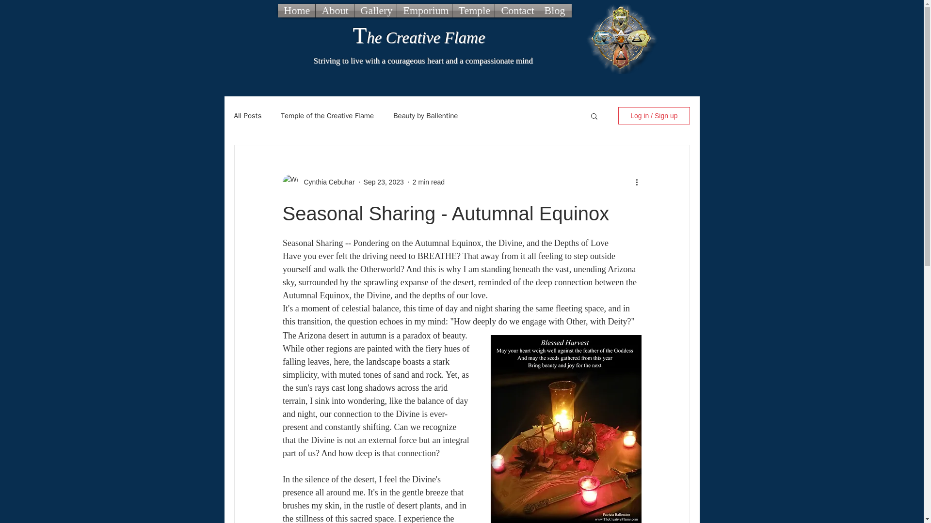  I want to click on Gallery, so click(375, 10).